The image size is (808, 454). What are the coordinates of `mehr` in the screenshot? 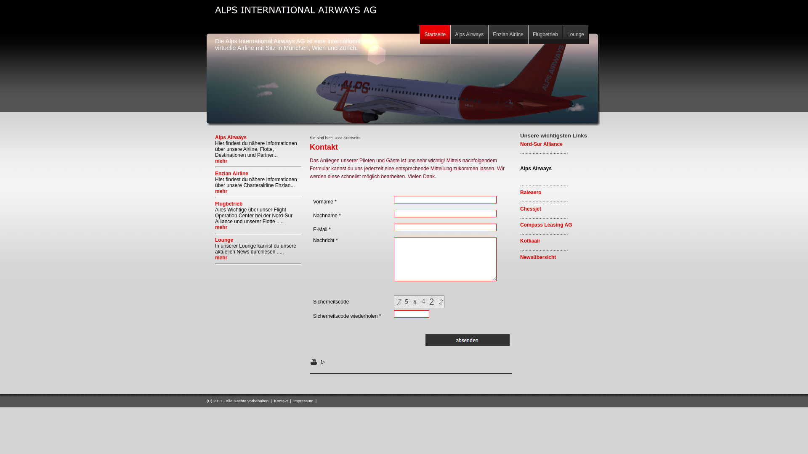 It's located at (221, 161).